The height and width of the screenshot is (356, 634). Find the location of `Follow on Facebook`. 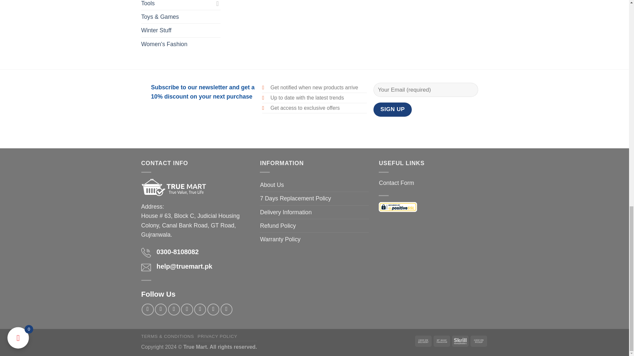

Follow on Facebook is located at coordinates (147, 309).